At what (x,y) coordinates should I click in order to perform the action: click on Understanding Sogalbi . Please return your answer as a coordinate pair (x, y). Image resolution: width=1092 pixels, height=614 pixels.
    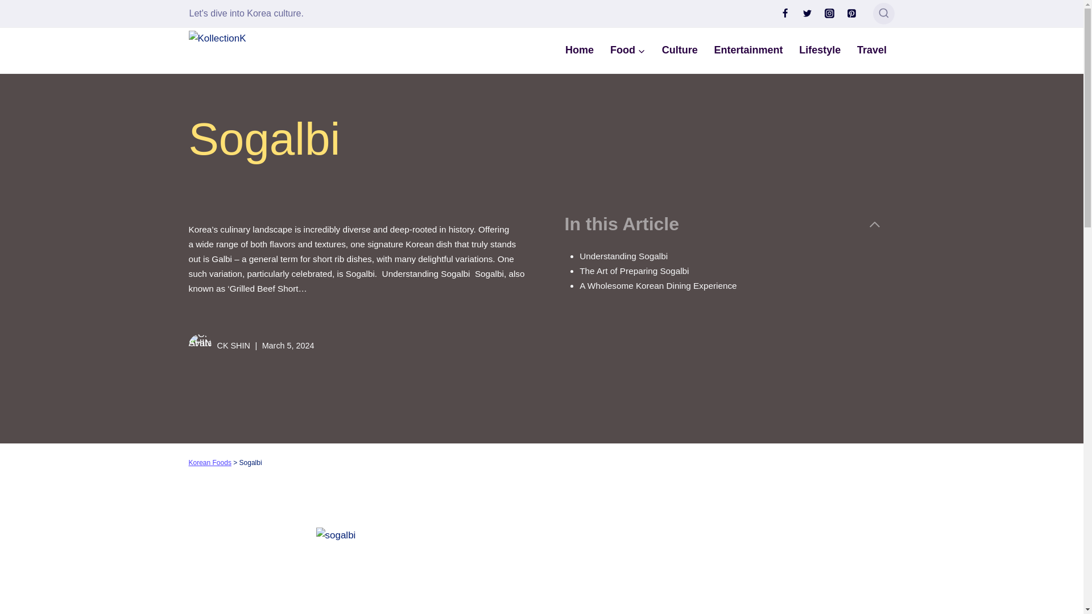
    Looking at the image, I should click on (624, 256).